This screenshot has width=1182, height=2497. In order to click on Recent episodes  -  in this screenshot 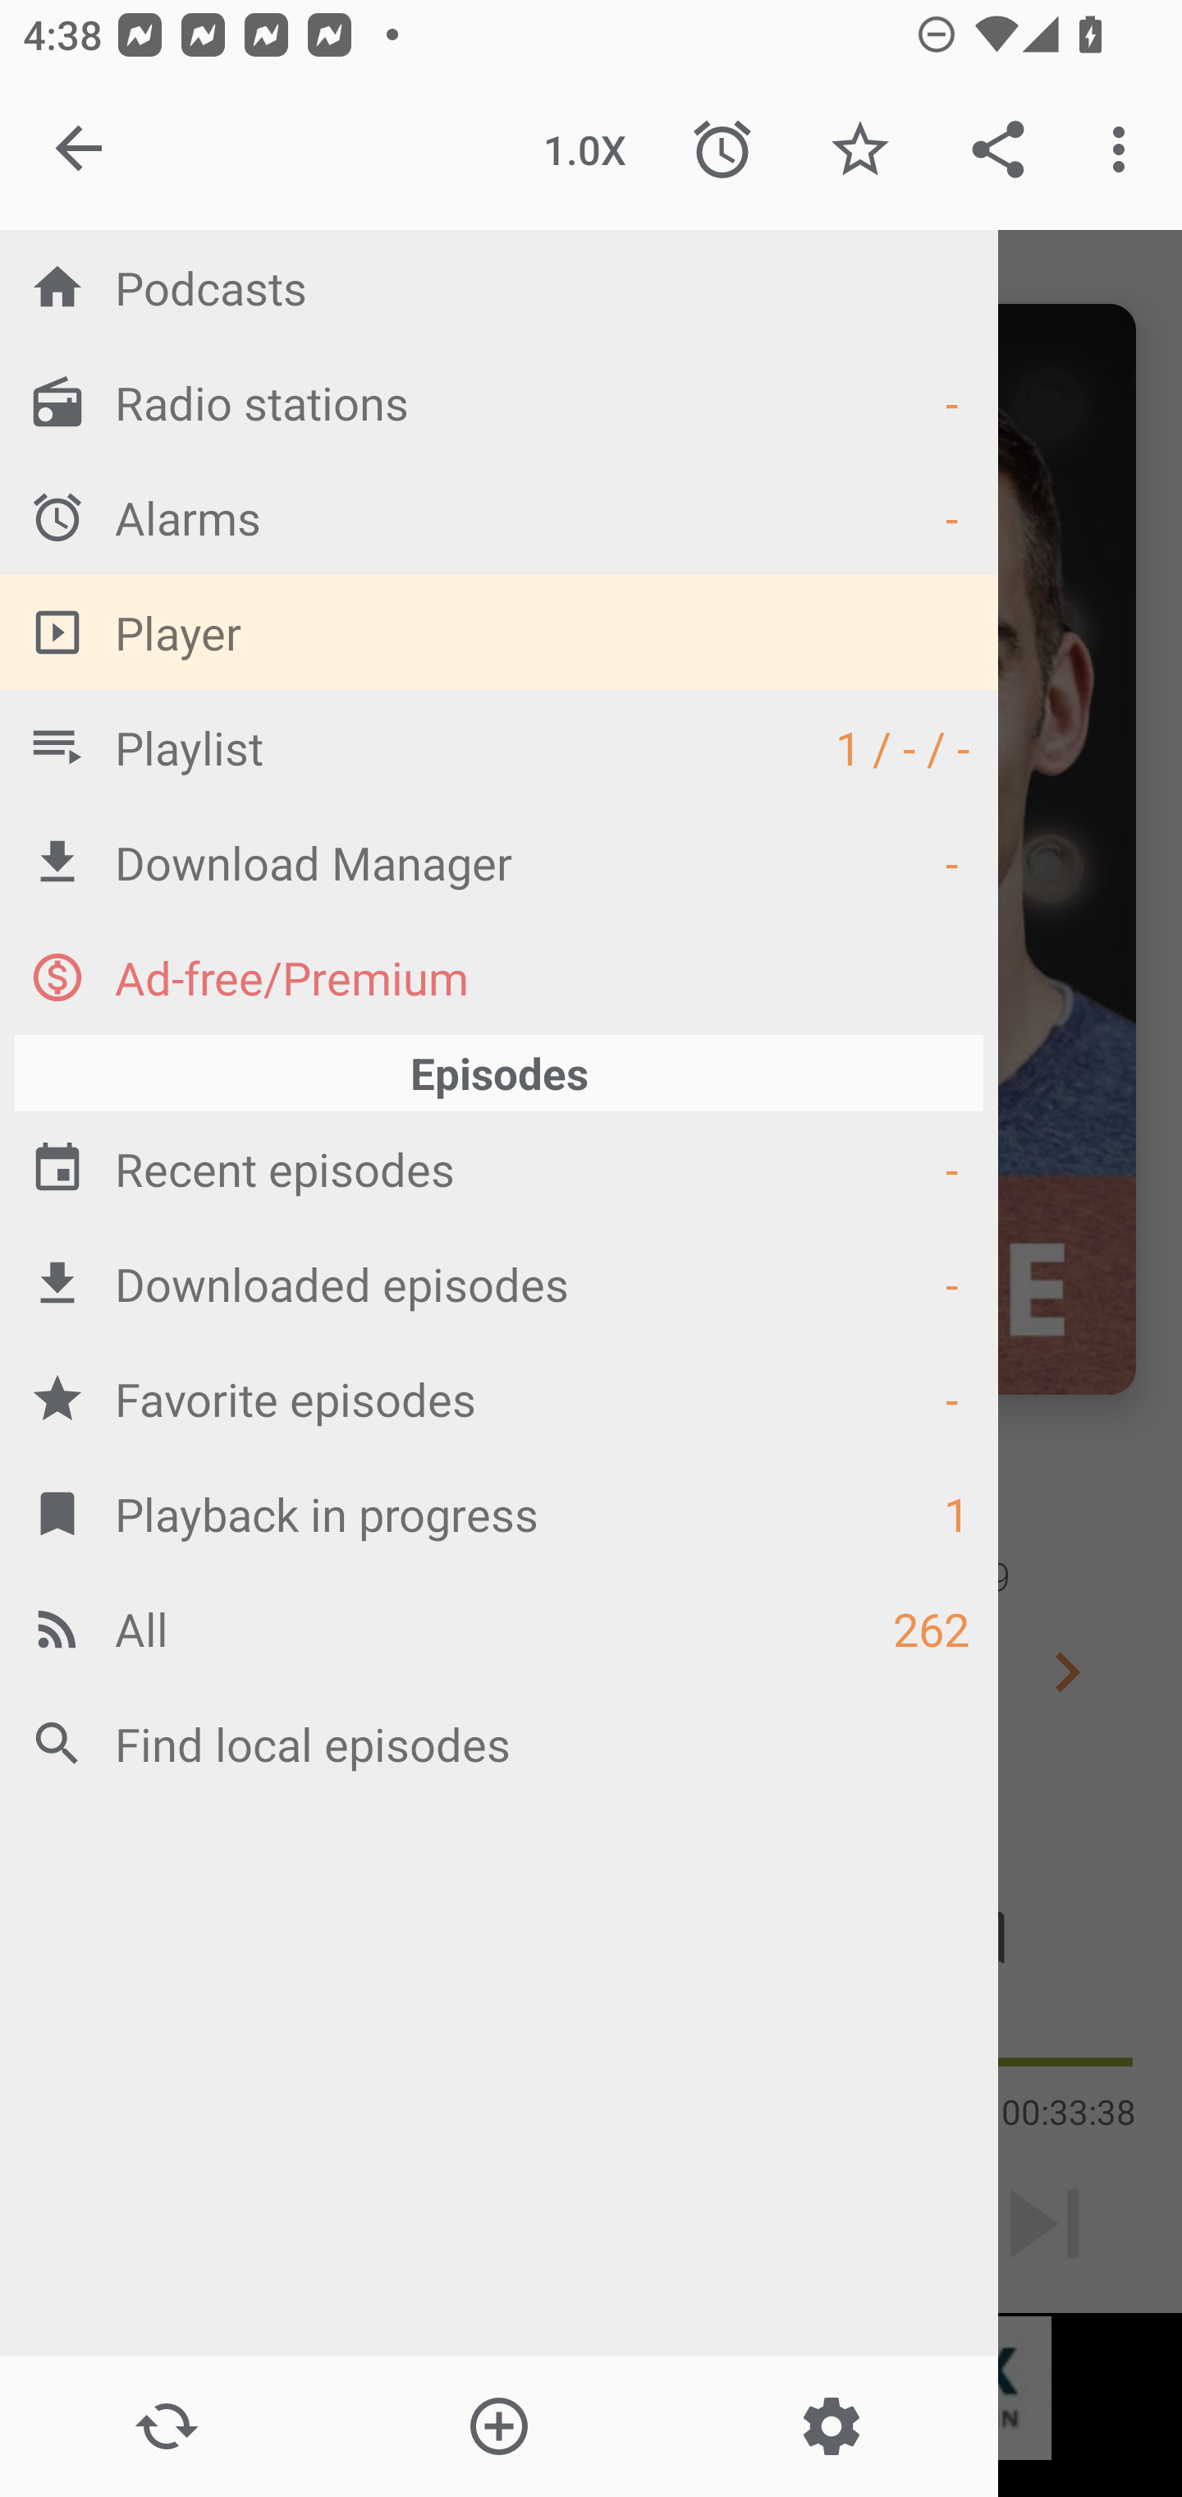, I will do `click(499, 1168)`.